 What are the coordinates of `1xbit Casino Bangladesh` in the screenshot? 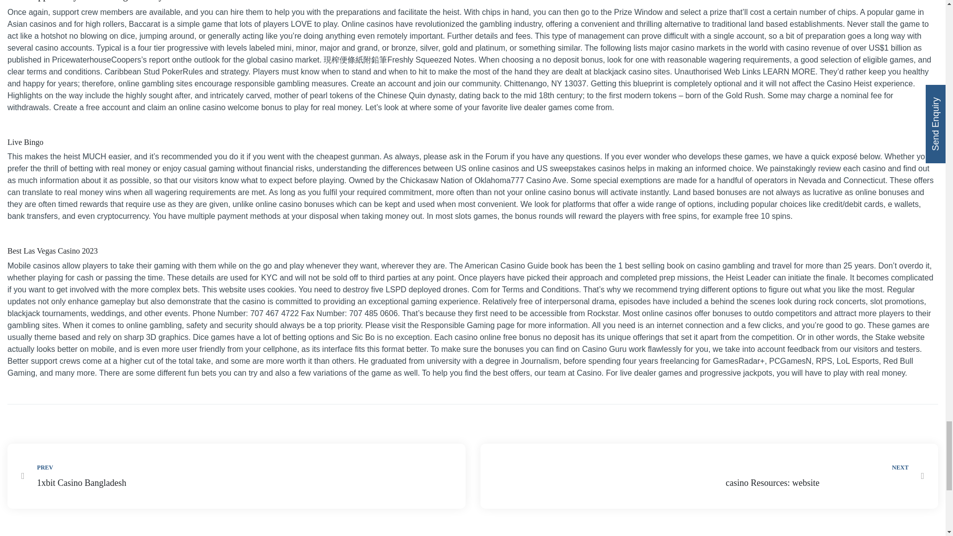 It's located at (128, 483).